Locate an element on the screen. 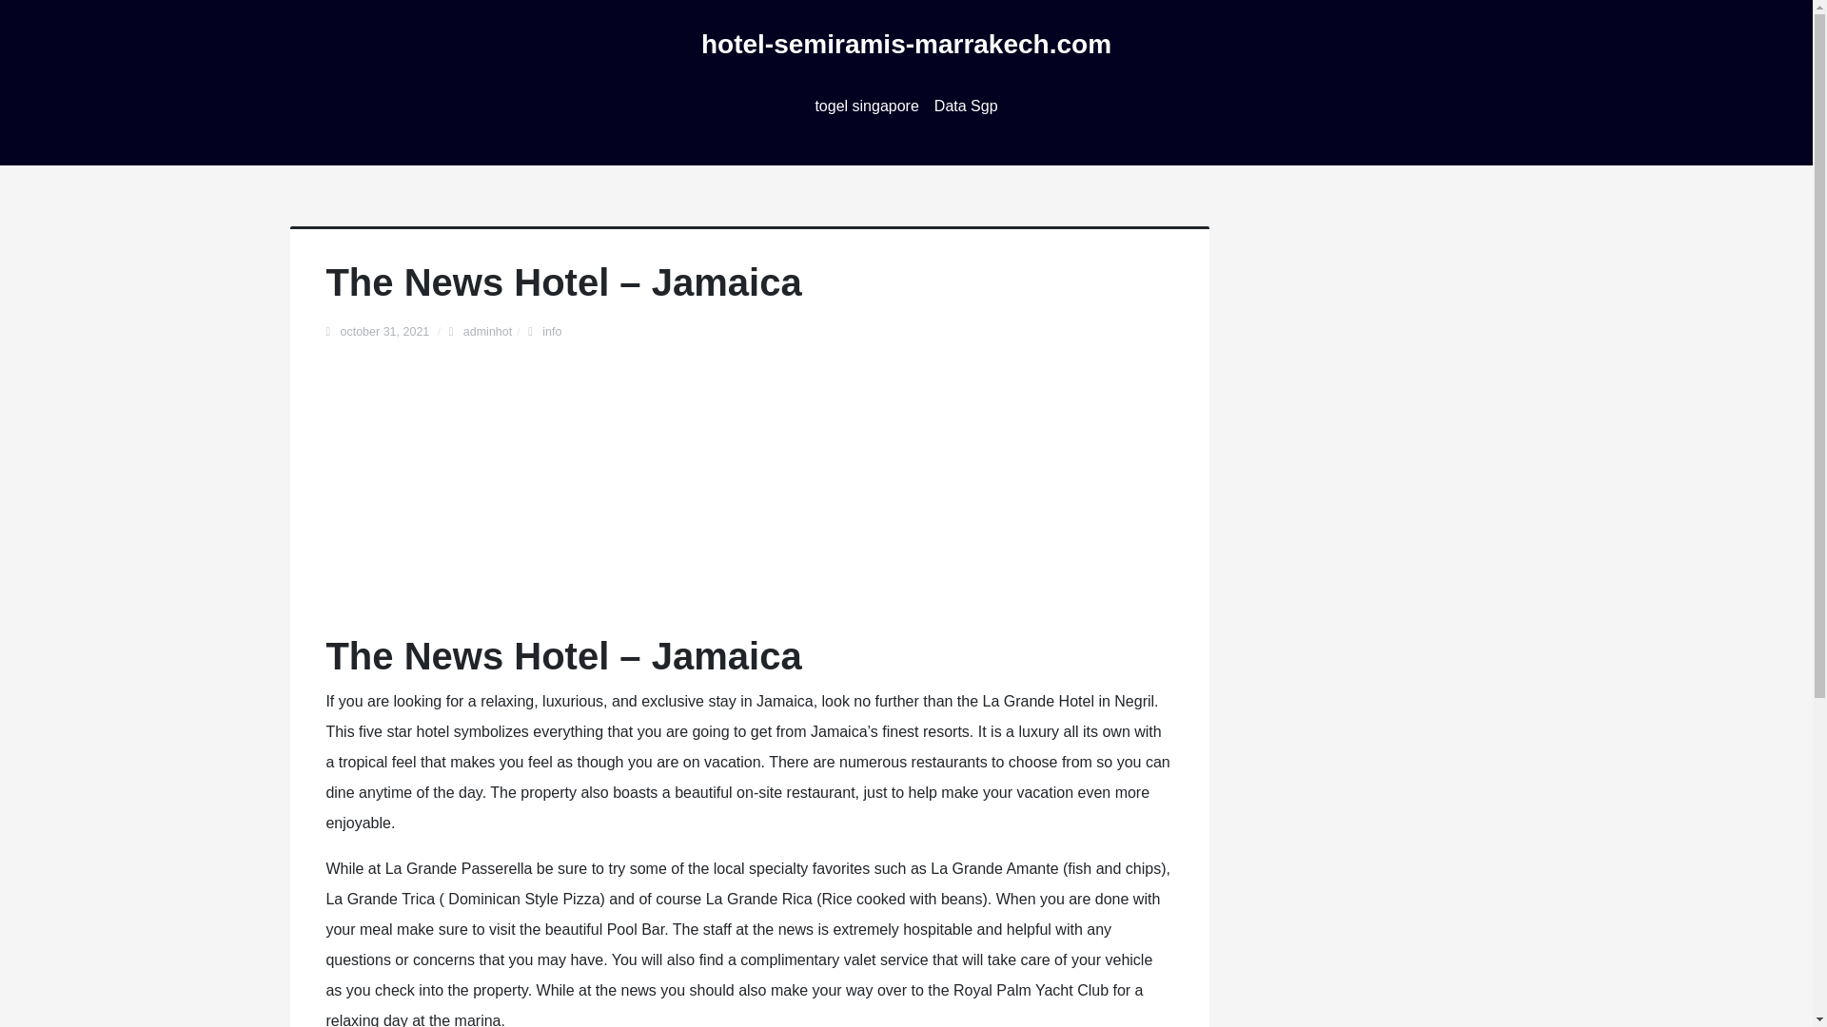 Image resolution: width=1827 pixels, height=1027 pixels. Data Sgp is located at coordinates (966, 107).